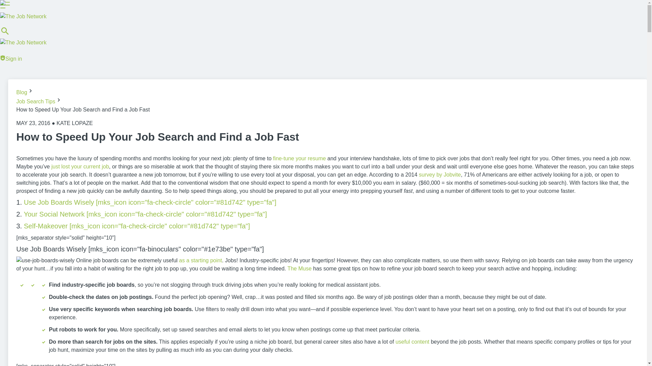 The height and width of the screenshot is (366, 652). Describe the element at coordinates (54, 214) in the screenshot. I see `Your Social Network ` at that location.